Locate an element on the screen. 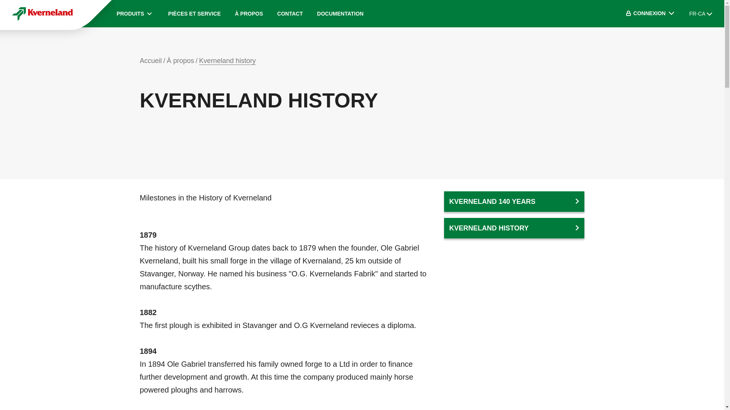 Image resolution: width=730 pixels, height=410 pixels. DOCUMENTATION is located at coordinates (340, 14).